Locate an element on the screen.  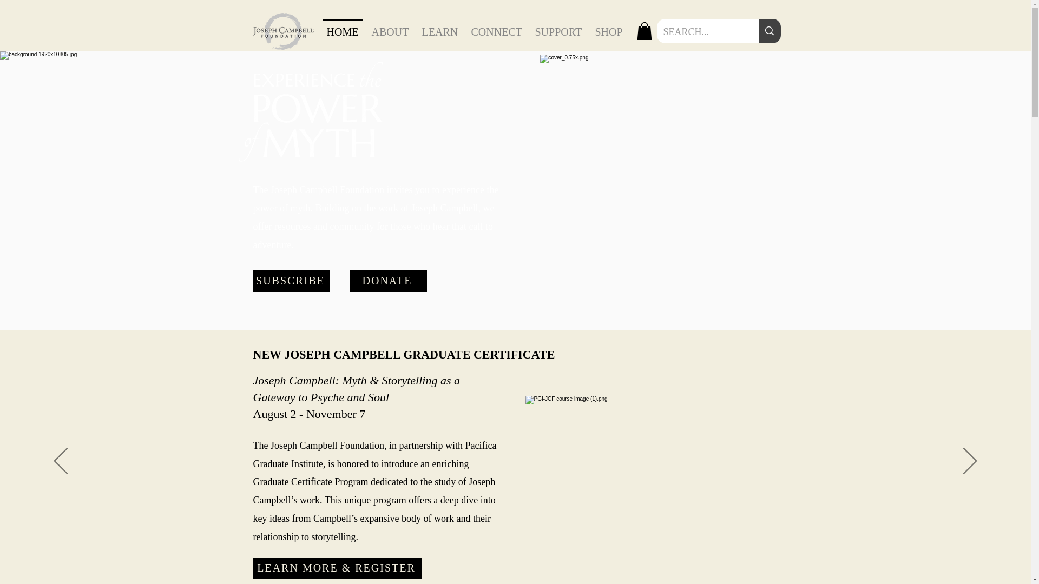
DONATE is located at coordinates (387, 281).